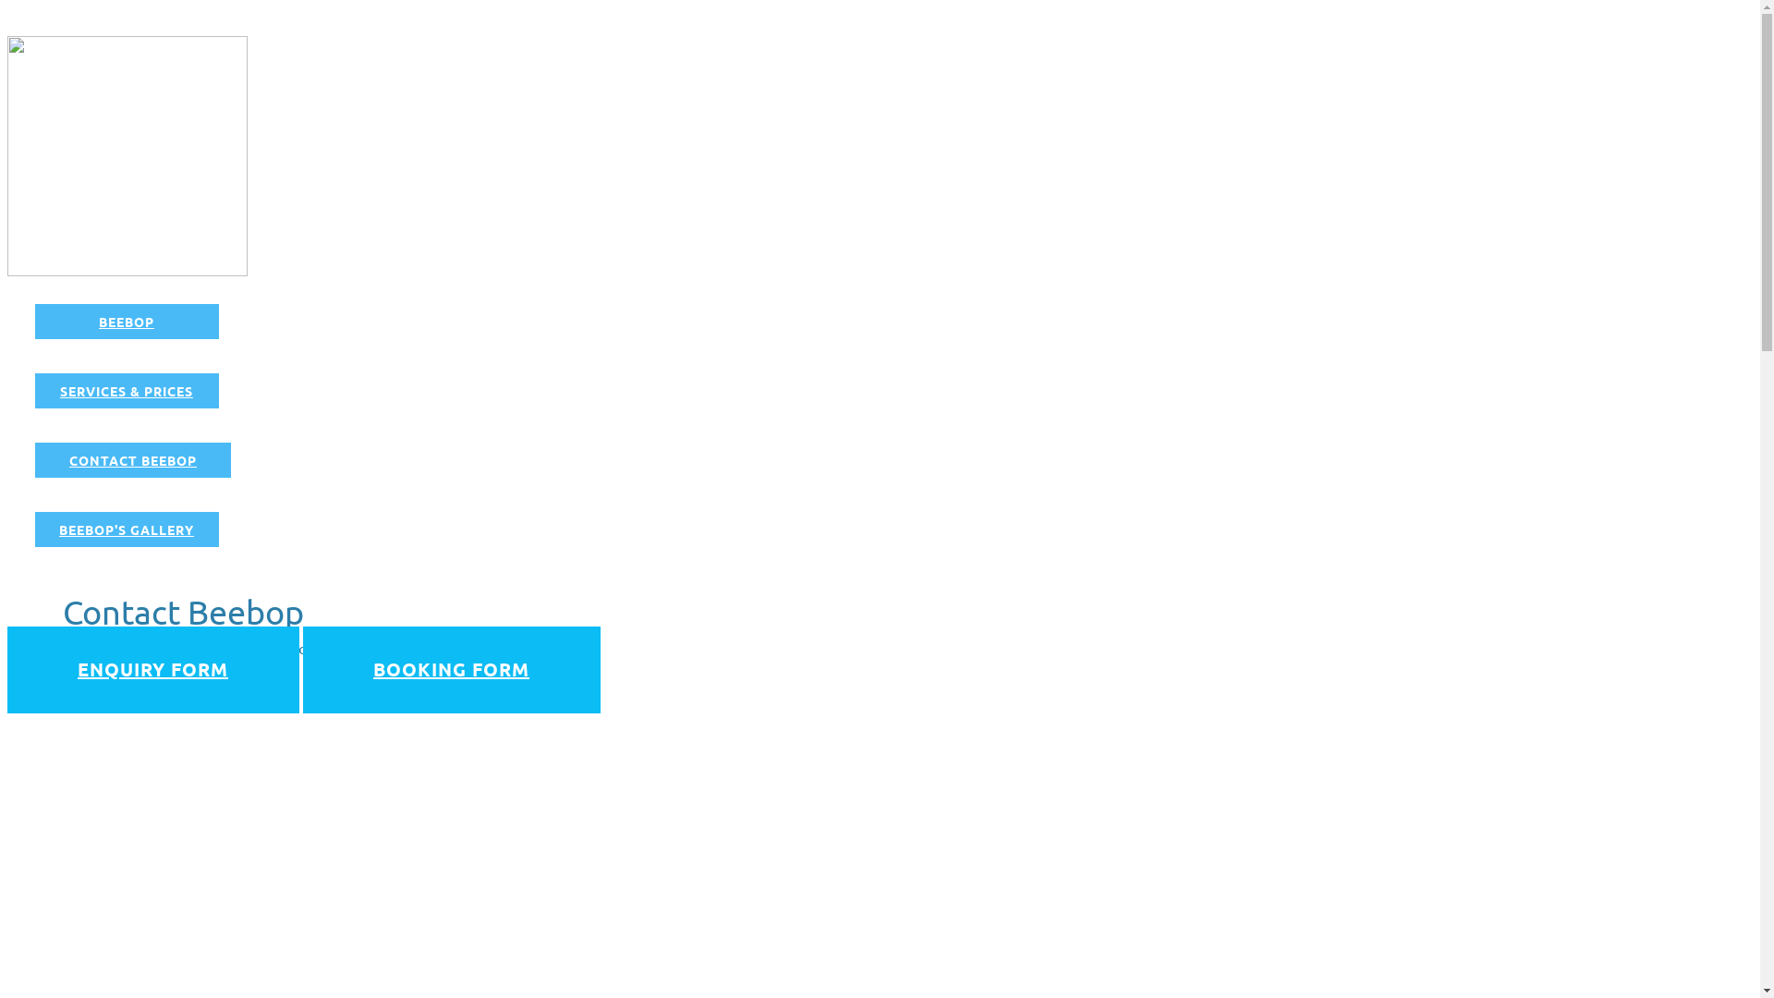 This screenshot has height=998, width=1774. I want to click on CONTACT BEEBOP, so click(133, 460).